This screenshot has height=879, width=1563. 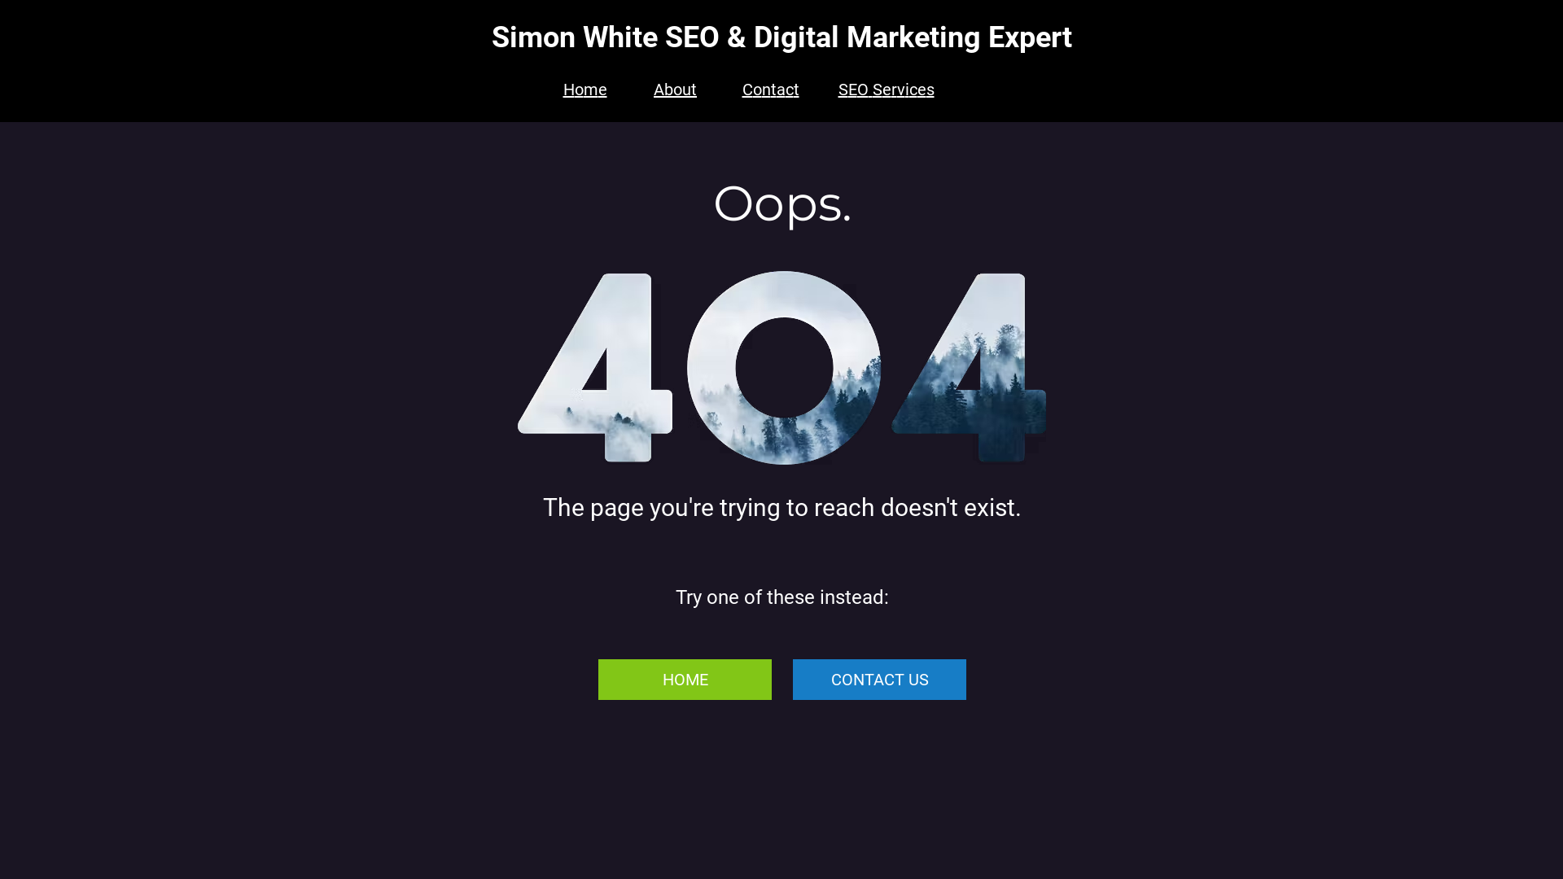 What do you see at coordinates (580, 90) in the screenshot?
I see `o` at bounding box center [580, 90].